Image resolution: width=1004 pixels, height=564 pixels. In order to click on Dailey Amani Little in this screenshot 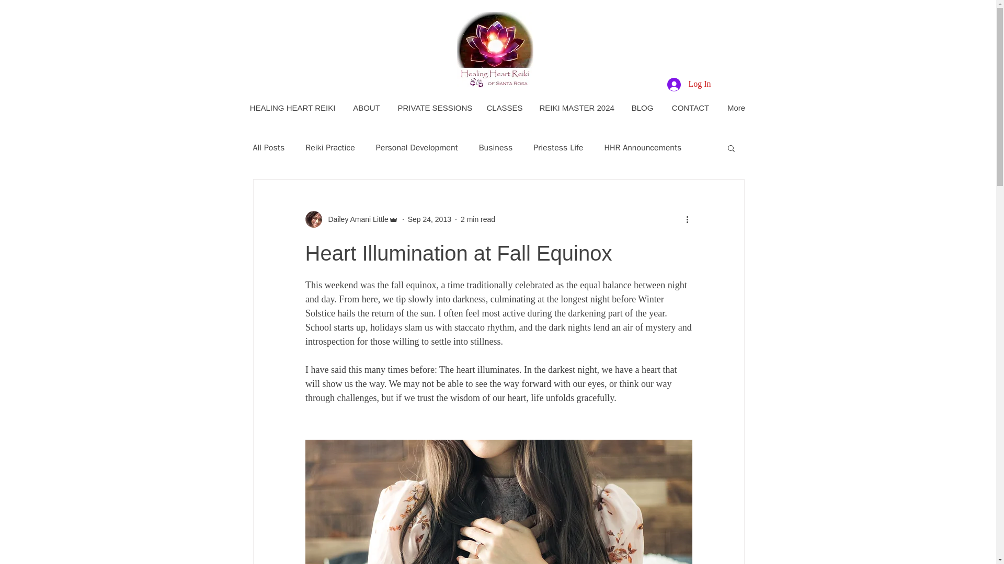, I will do `click(356, 219)`.